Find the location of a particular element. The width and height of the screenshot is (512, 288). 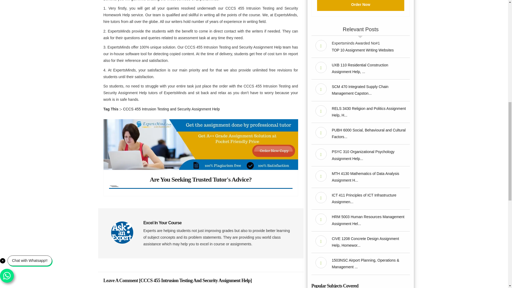

CIVE 1208 Concrete Design Assignment Help, Homewor... is located at coordinates (365, 242).